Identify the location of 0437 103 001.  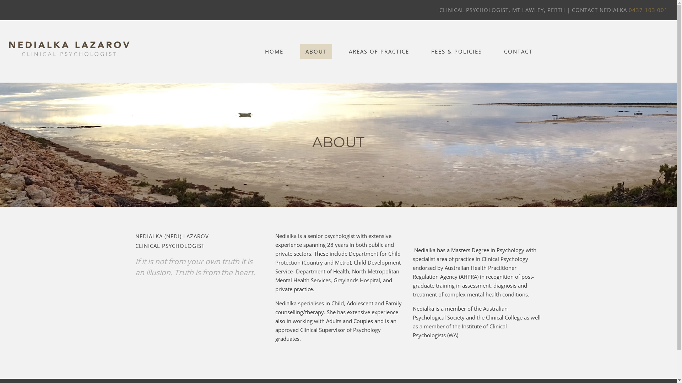
(648, 10).